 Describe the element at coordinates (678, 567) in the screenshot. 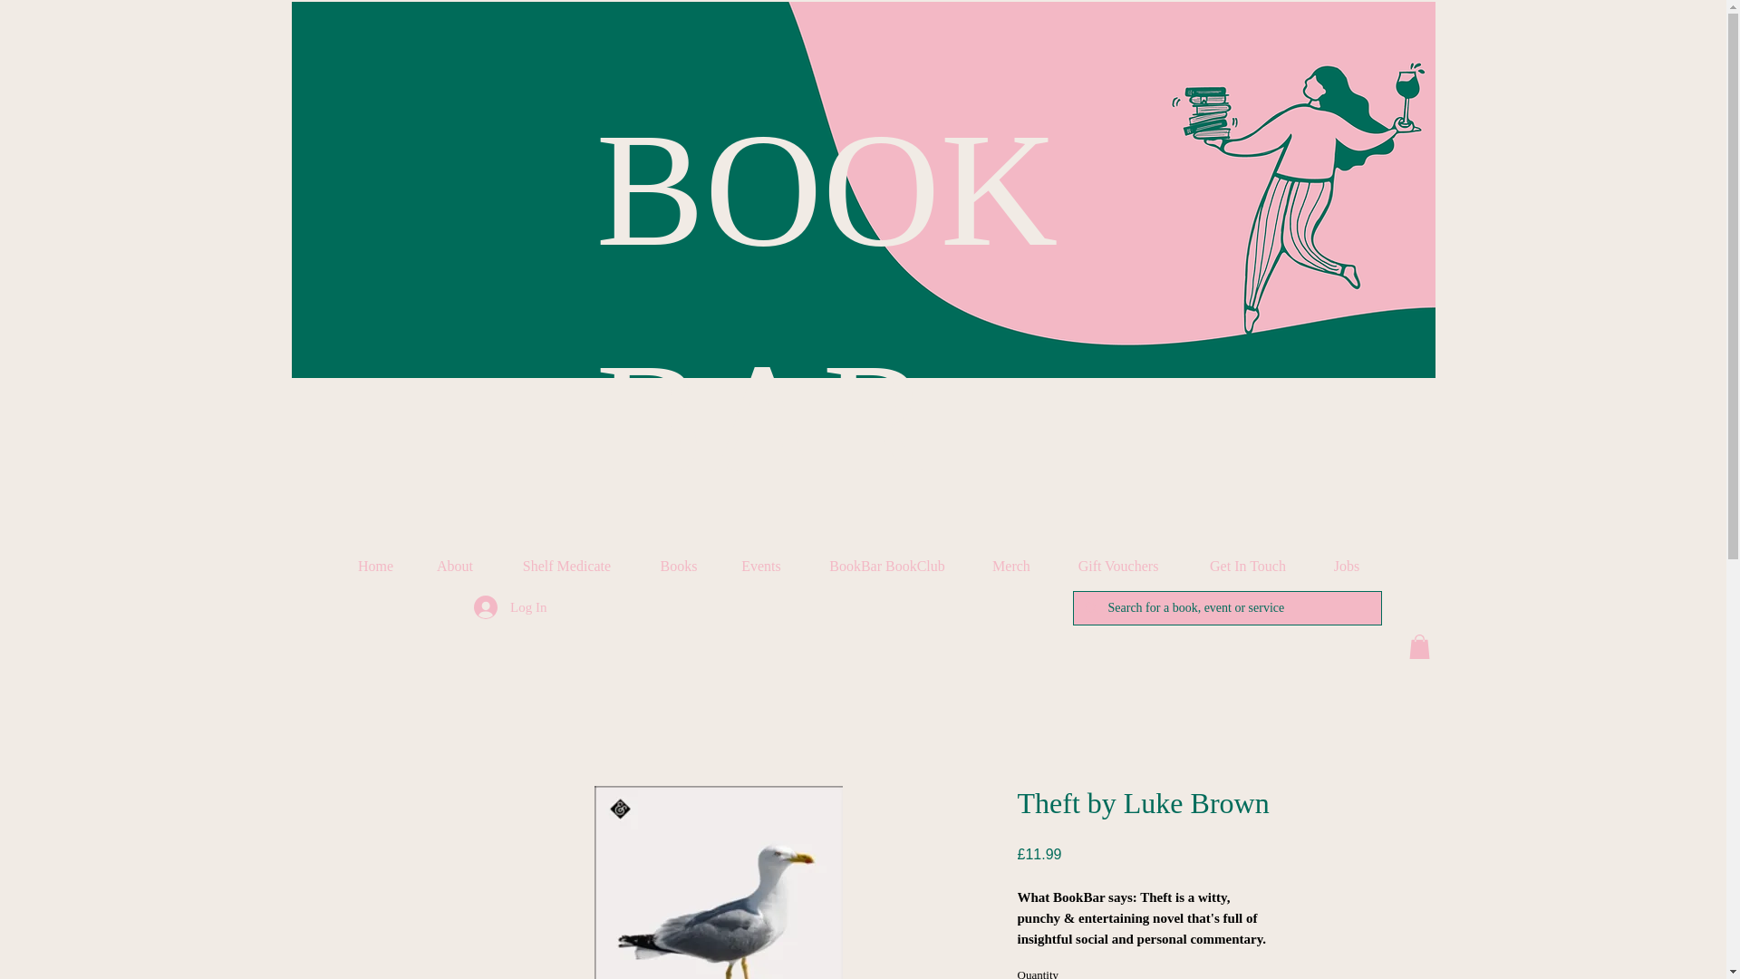

I see `Books` at that location.